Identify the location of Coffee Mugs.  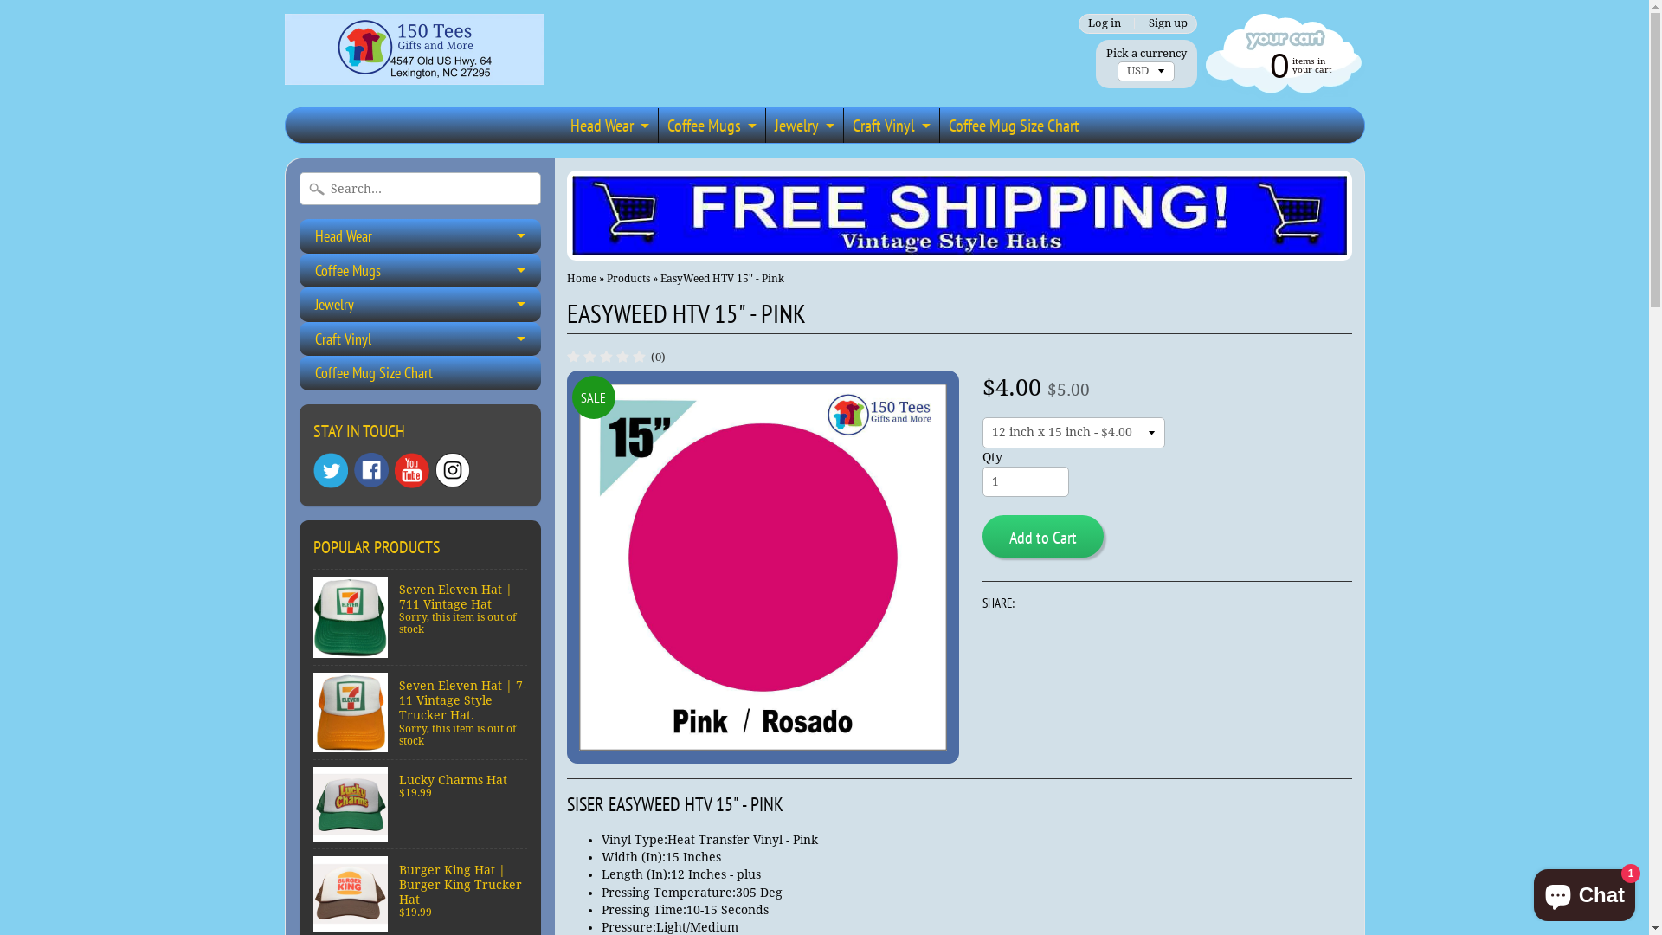
(421, 271).